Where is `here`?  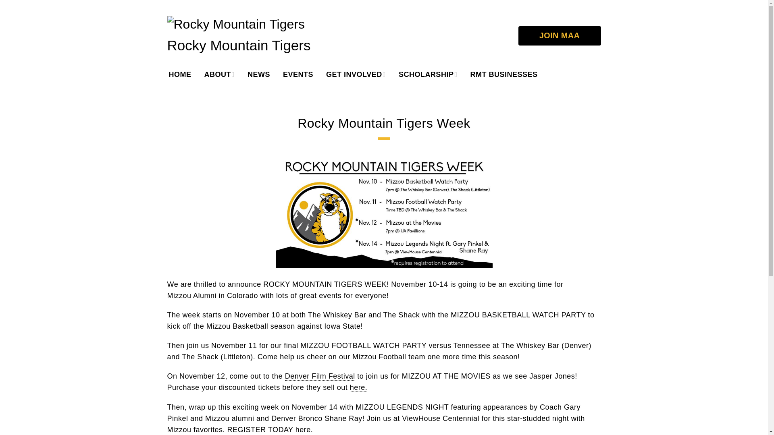 here is located at coordinates (303, 430).